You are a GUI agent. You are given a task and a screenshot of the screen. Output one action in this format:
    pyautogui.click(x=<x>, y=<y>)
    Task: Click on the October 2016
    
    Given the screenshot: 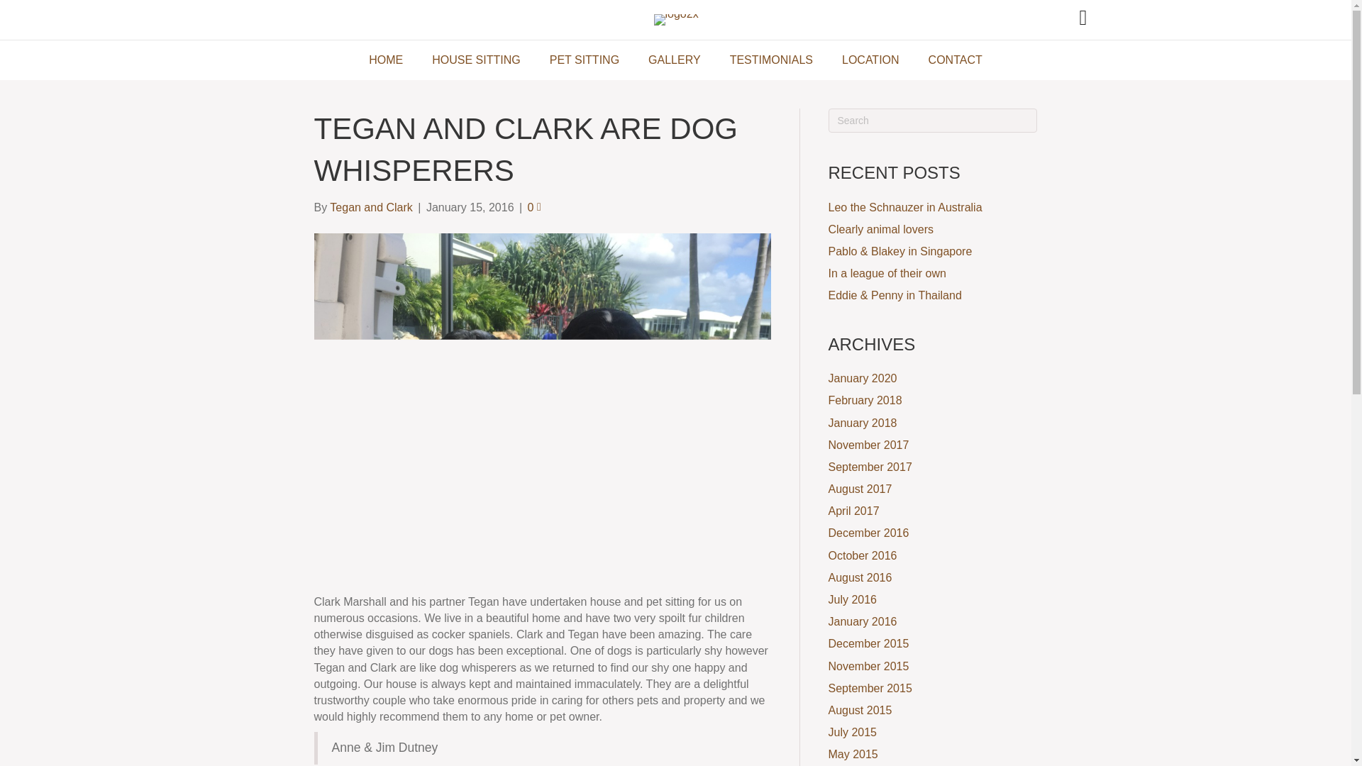 What is the action you would take?
    pyautogui.click(x=863, y=555)
    